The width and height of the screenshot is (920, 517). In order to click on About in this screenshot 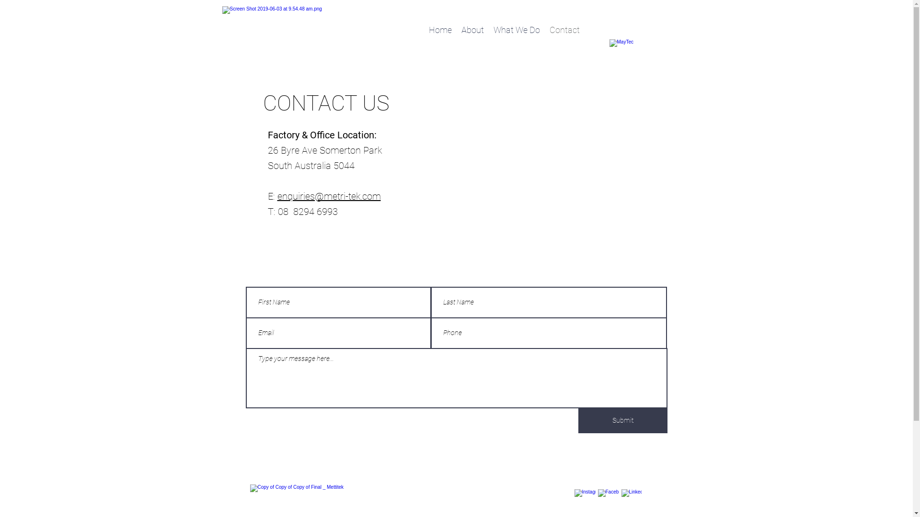, I will do `click(524, 505)`.